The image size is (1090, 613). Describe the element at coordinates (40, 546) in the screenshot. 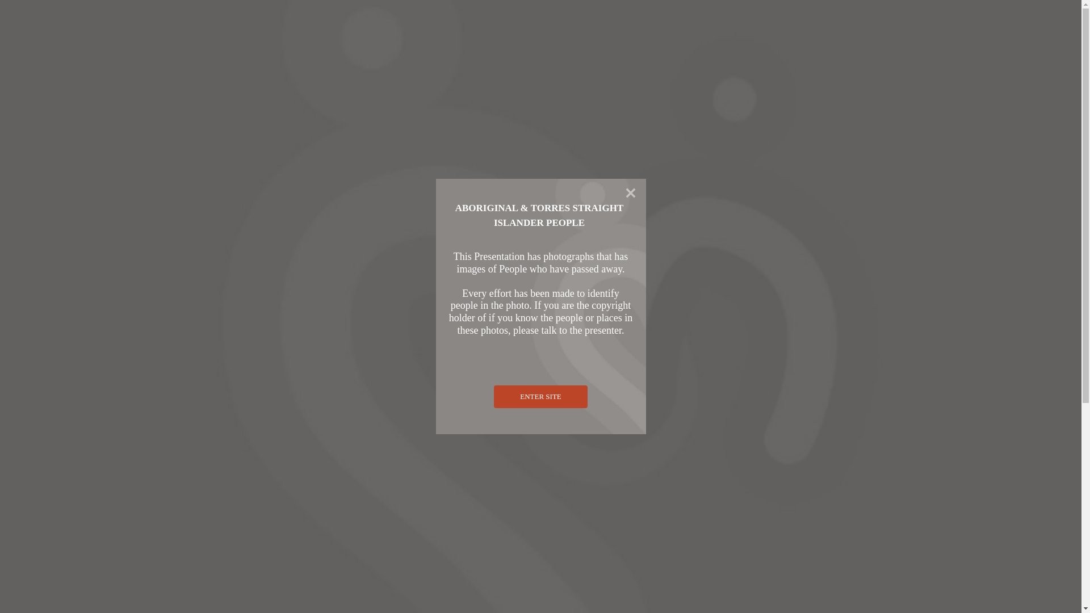

I see `People` at that location.